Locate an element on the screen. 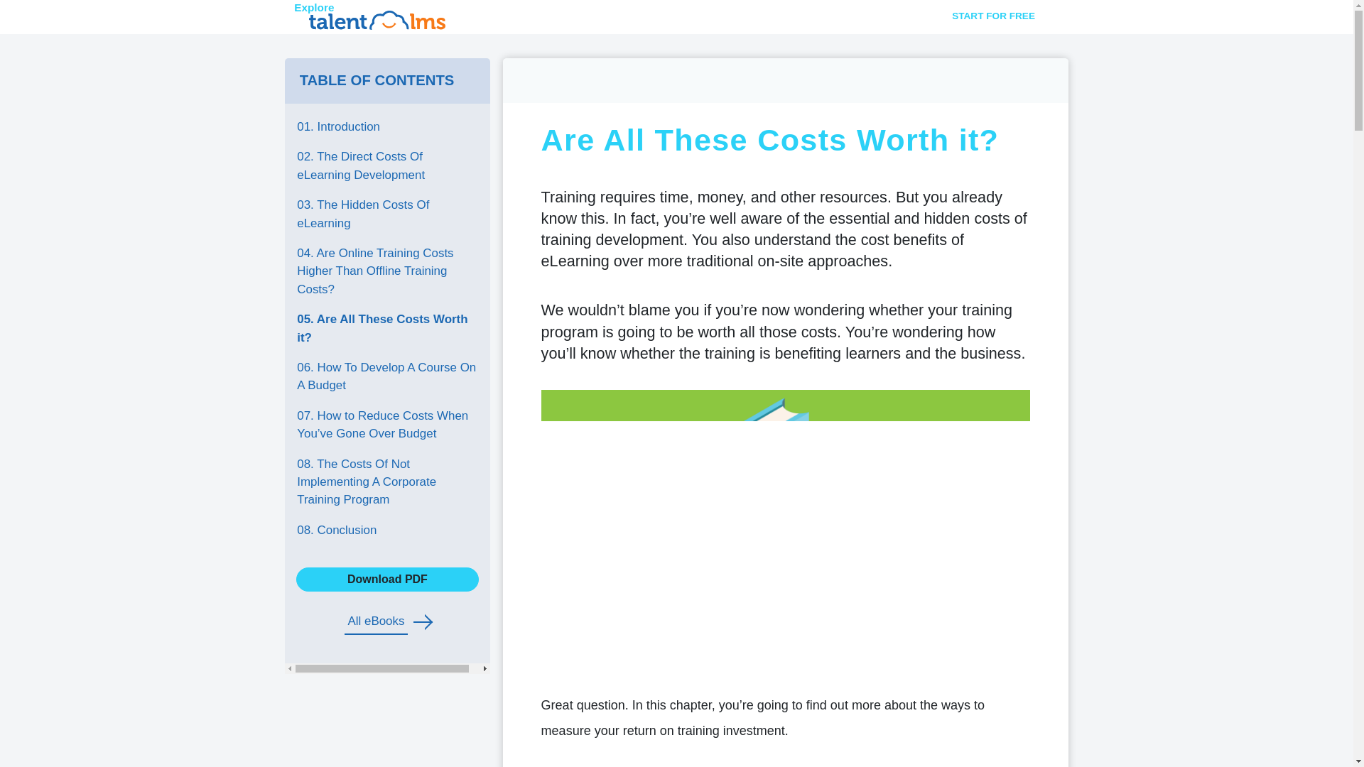 This screenshot has height=767, width=1364. 01. Introduction is located at coordinates (387, 126).